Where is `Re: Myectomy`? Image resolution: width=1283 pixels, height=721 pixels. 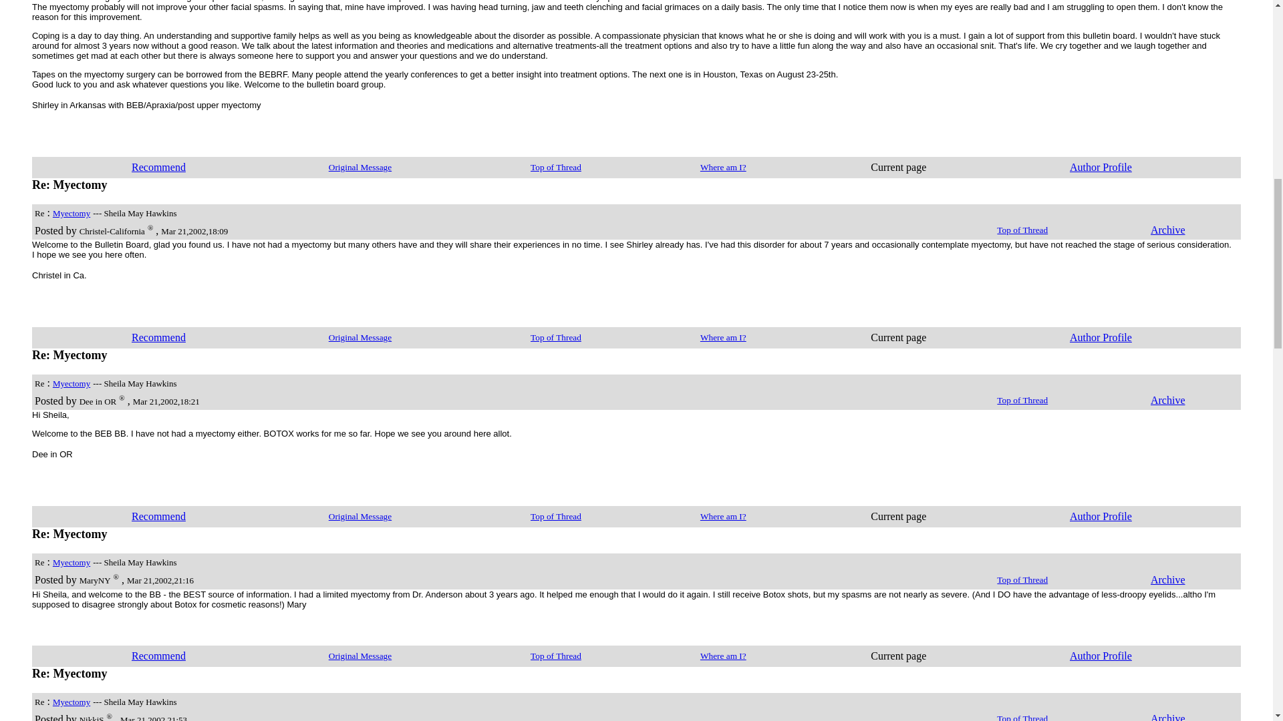 Re: Myectomy is located at coordinates (69, 184).